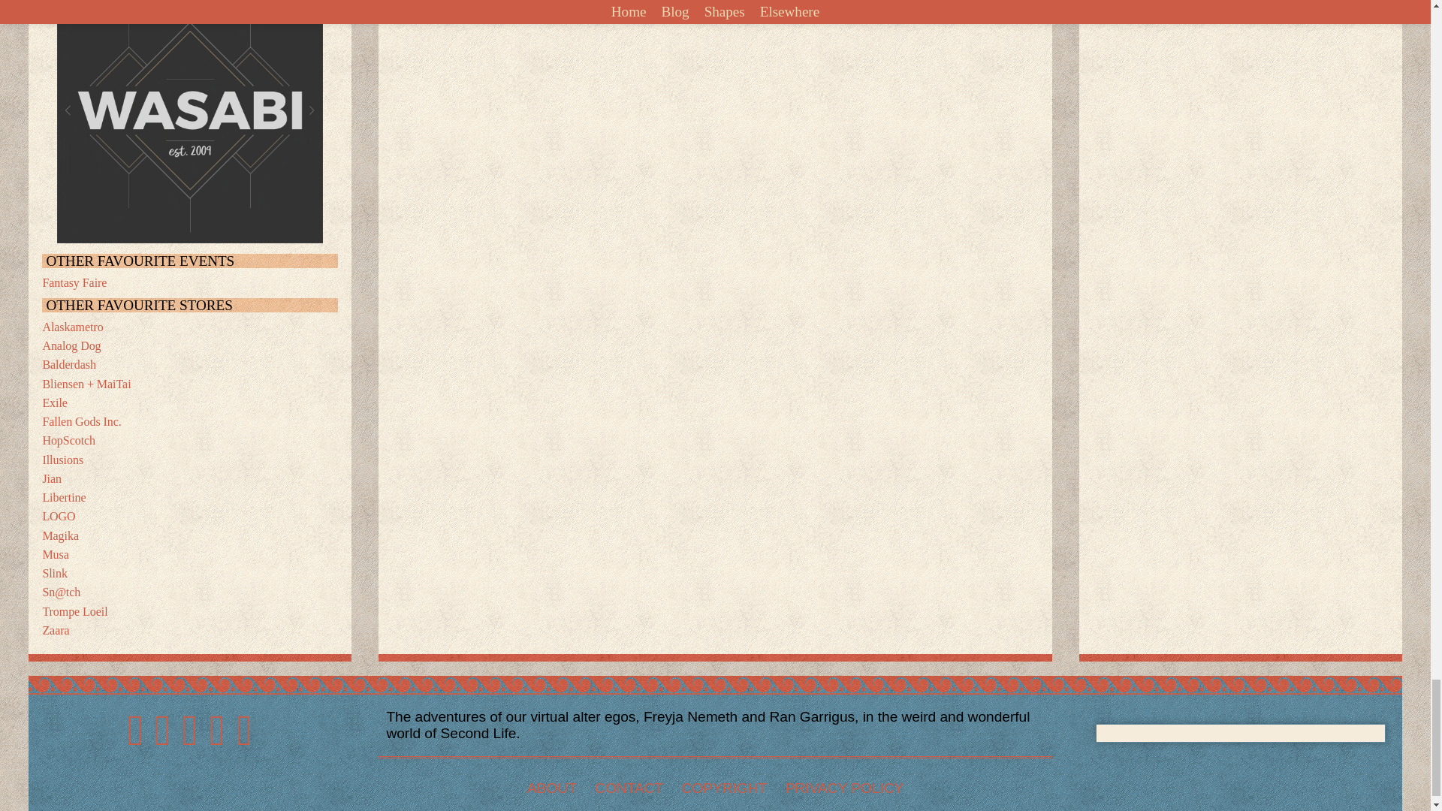  Describe the element at coordinates (190, 122) in the screenshot. I see `Wasabi` at that location.